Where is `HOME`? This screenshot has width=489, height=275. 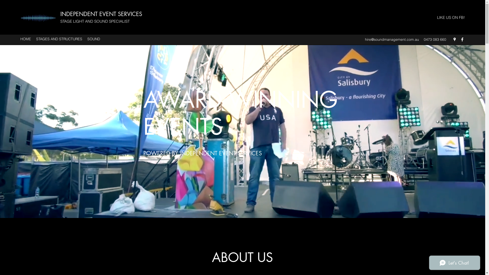
HOME is located at coordinates (26, 39).